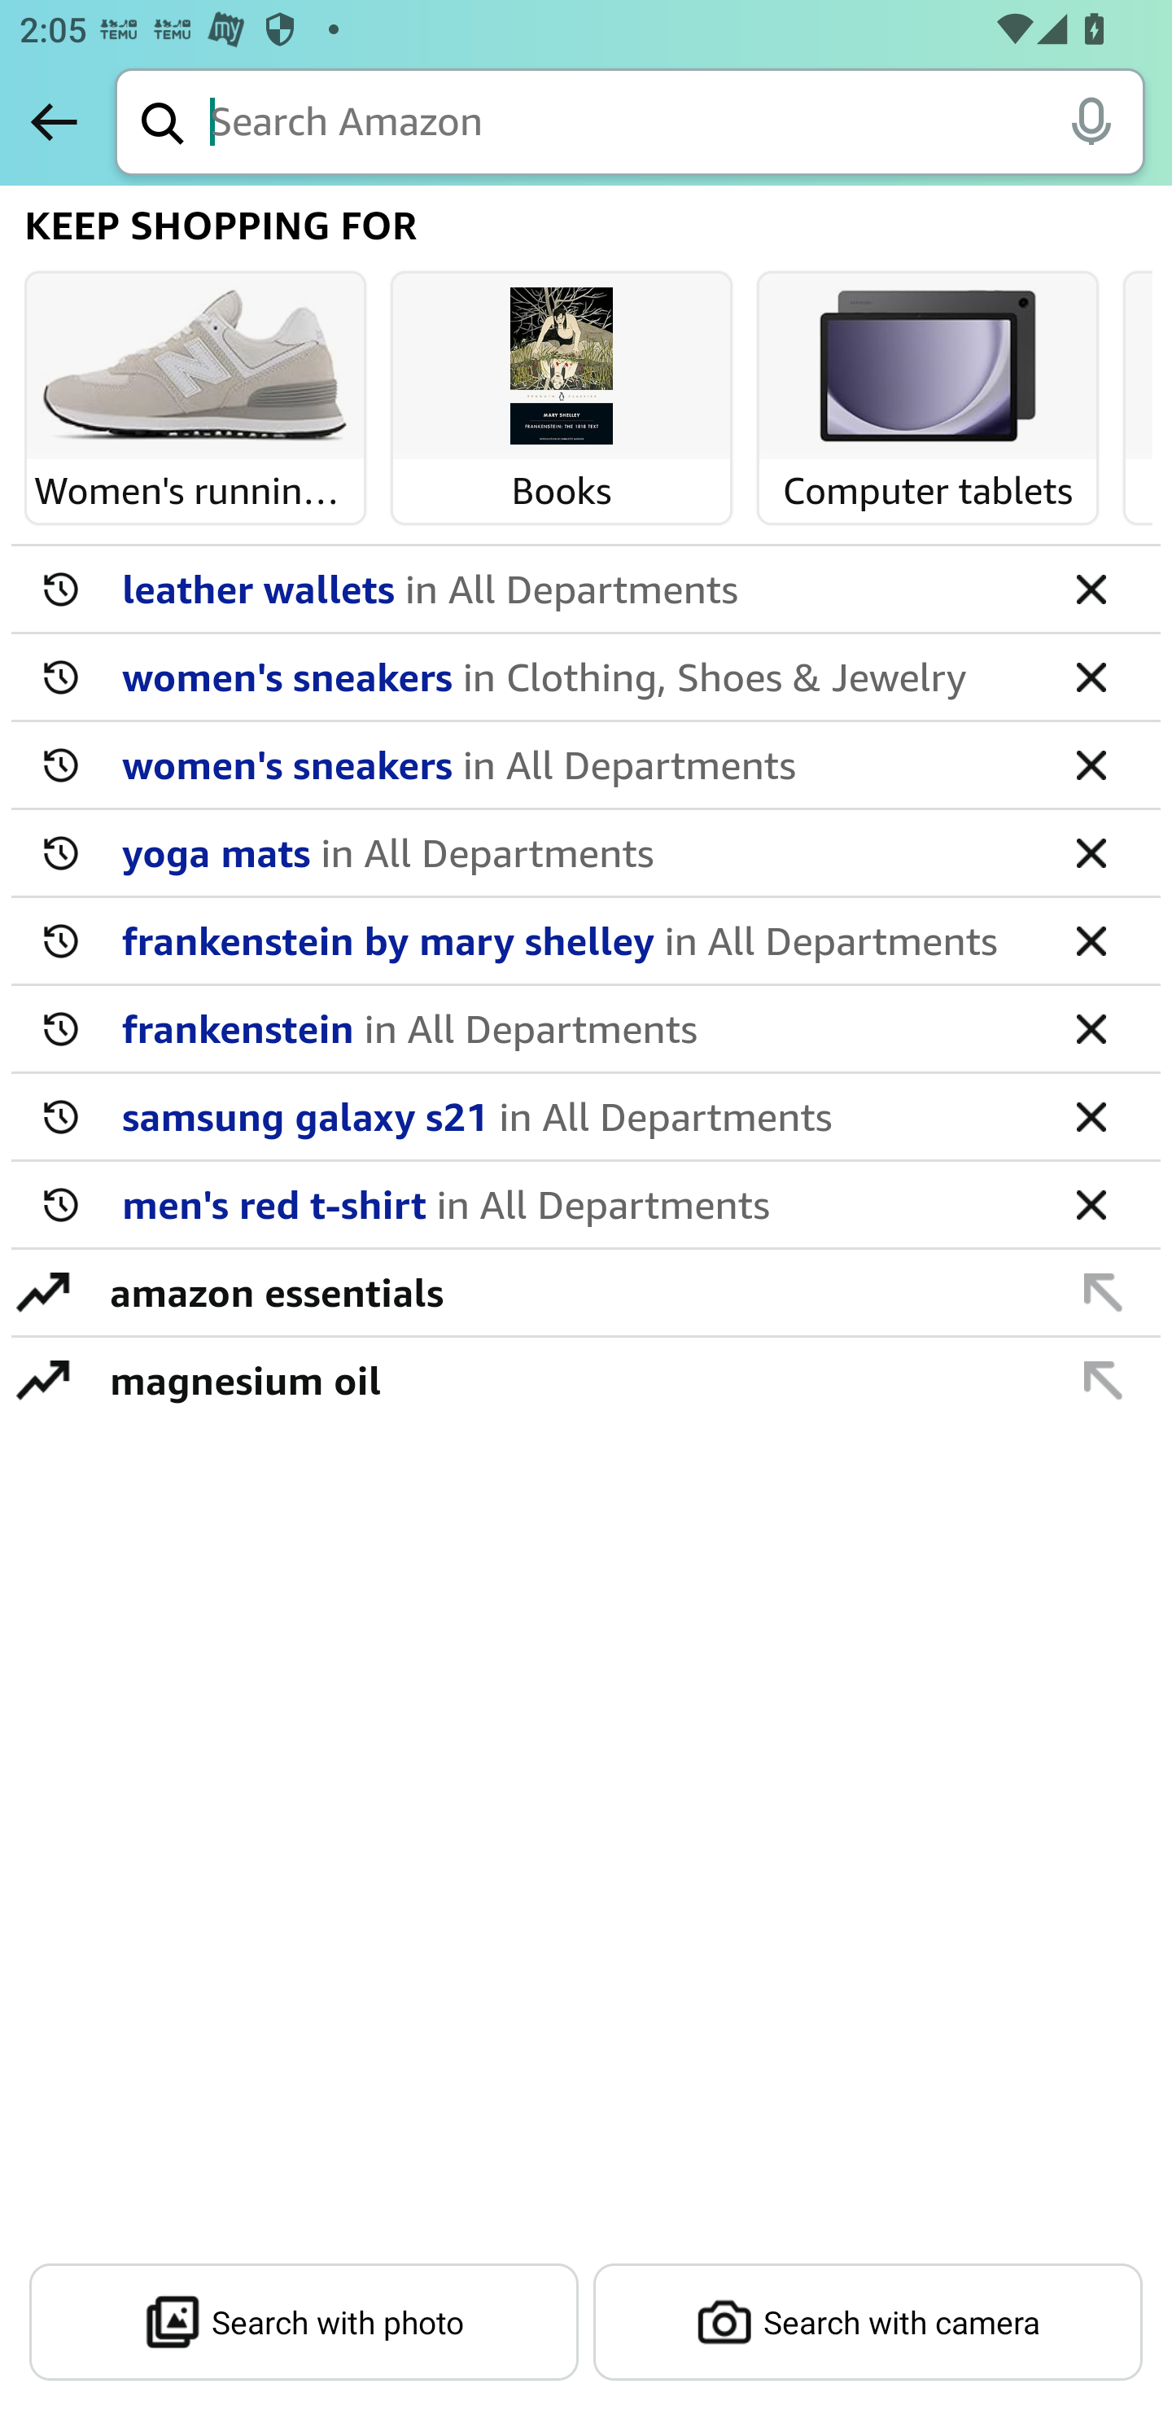  Describe the element at coordinates (586, 941) in the screenshot. I see `frankenstein by mary shelley delete` at that location.